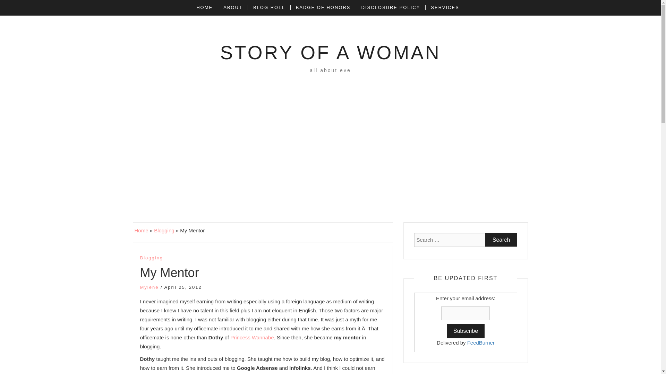 The height and width of the screenshot is (374, 666). Describe the element at coordinates (252, 337) in the screenshot. I see `Princess Wannabe` at that location.